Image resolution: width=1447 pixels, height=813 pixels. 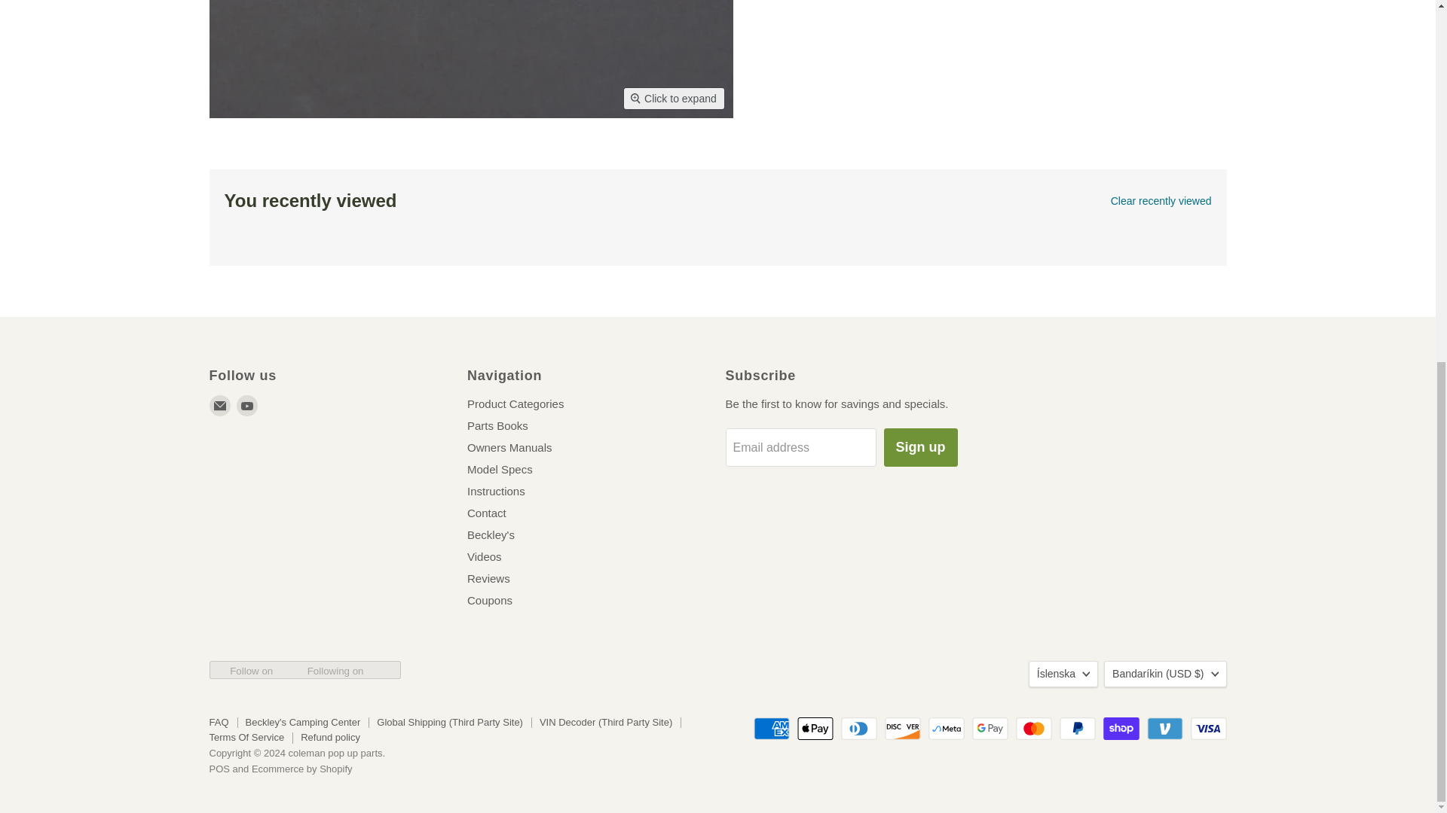 What do you see at coordinates (772, 728) in the screenshot?
I see `American Express` at bounding box center [772, 728].